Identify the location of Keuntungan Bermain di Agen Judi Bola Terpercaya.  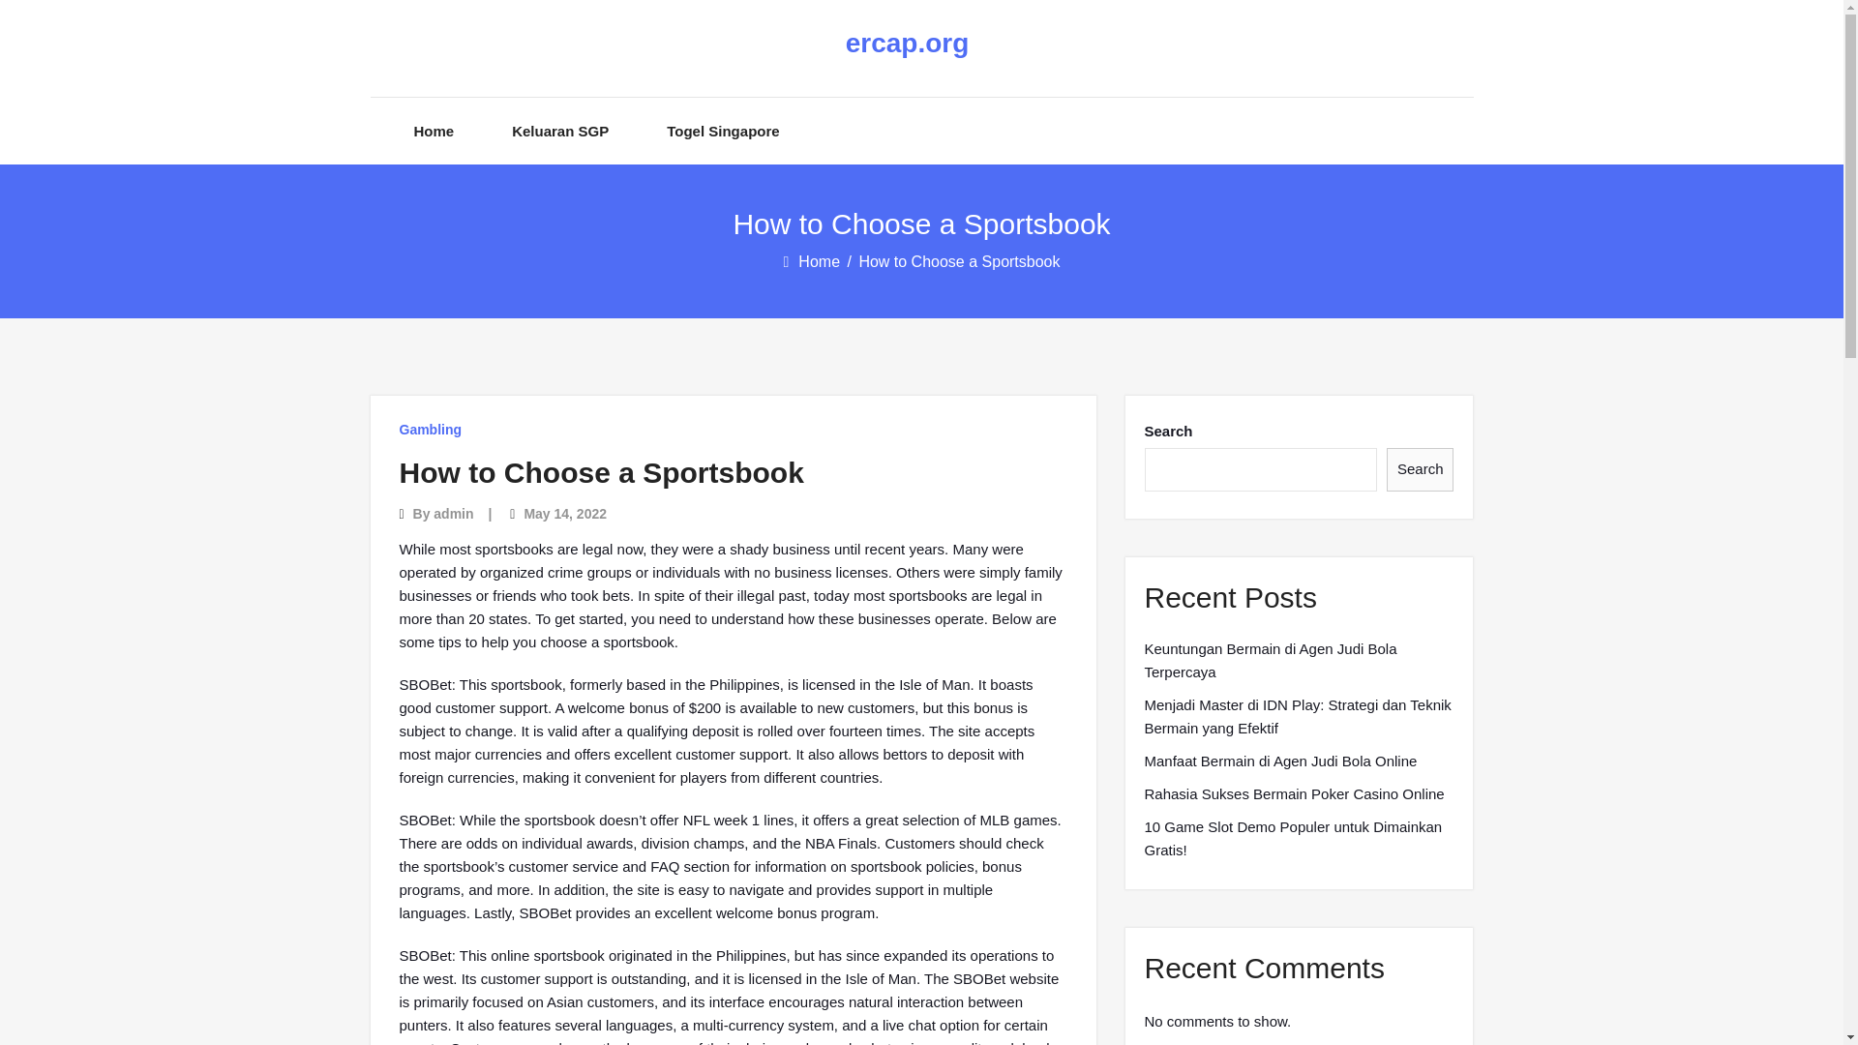
(1299, 660).